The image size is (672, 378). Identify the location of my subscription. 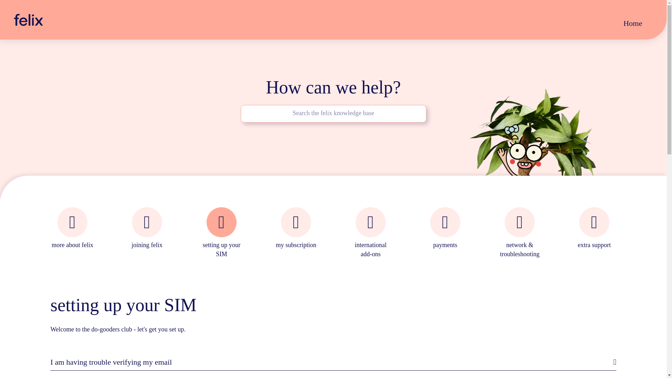
(296, 233).